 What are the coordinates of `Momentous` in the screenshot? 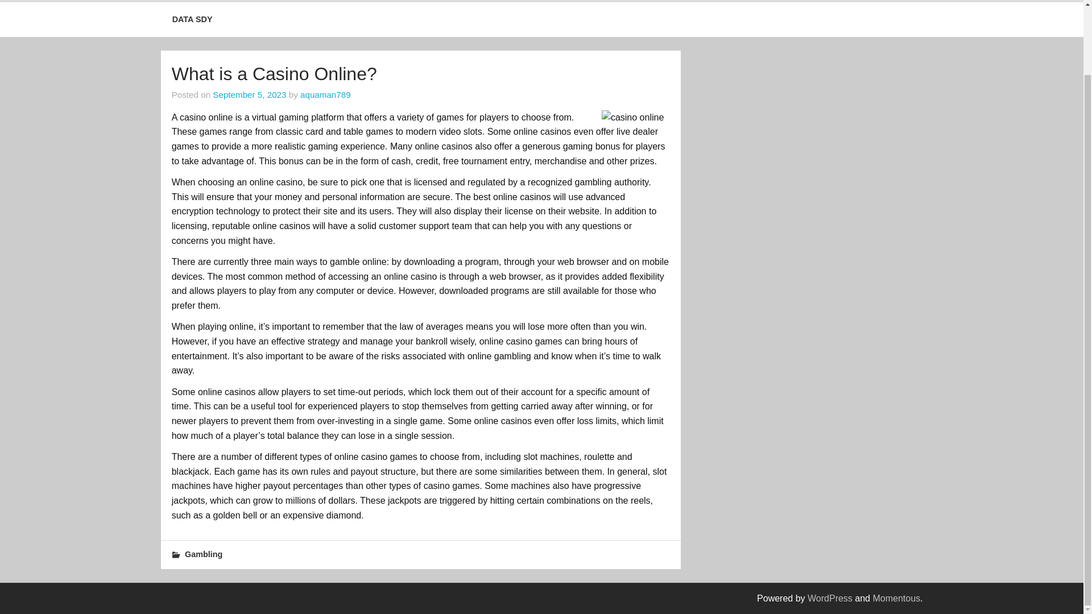 It's located at (896, 598).